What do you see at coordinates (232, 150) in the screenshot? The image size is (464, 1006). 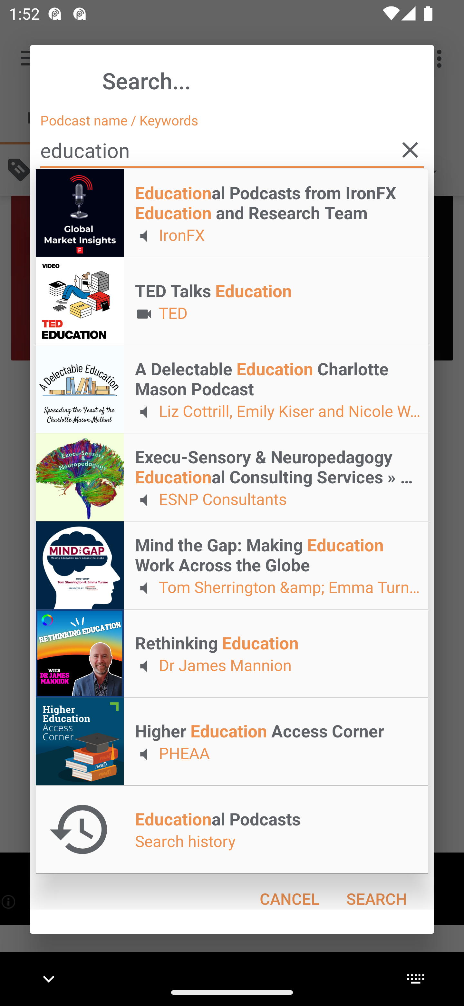 I see `education` at bounding box center [232, 150].